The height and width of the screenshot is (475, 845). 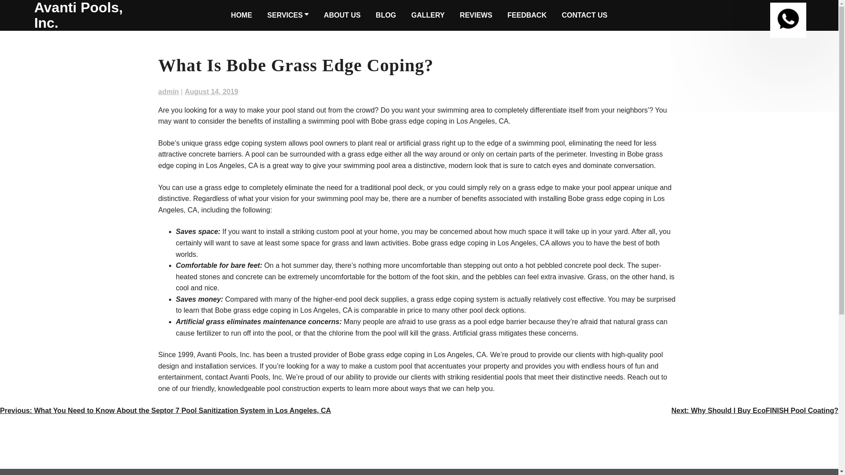 What do you see at coordinates (91, 15) in the screenshot?
I see `Avanti Pools, Inc.` at bounding box center [91, 15].